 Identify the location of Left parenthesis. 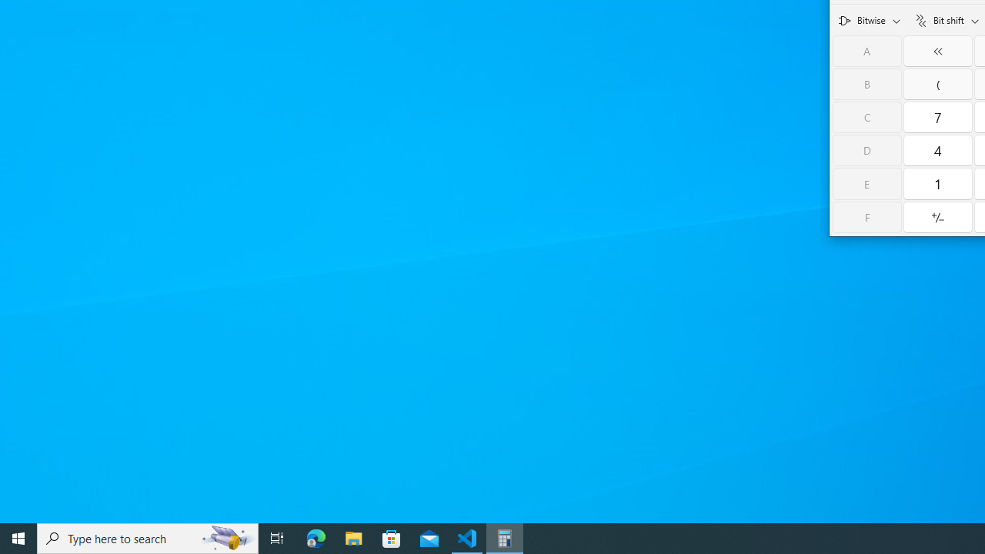
(937, 85).